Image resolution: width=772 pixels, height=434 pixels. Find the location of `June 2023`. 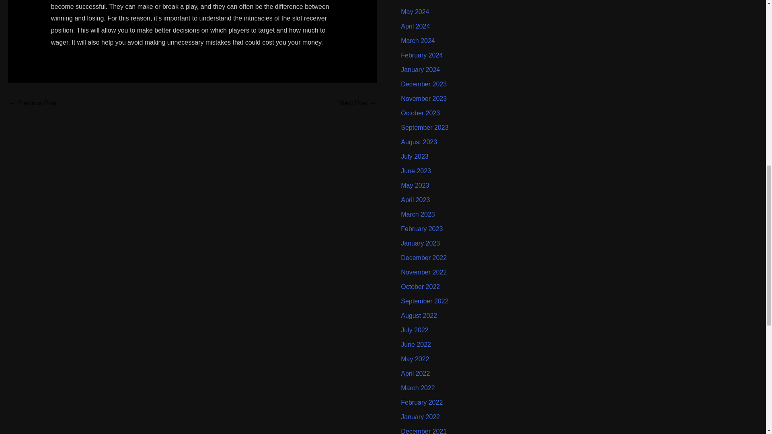

June 2023 is located at coordinates (416, 171).